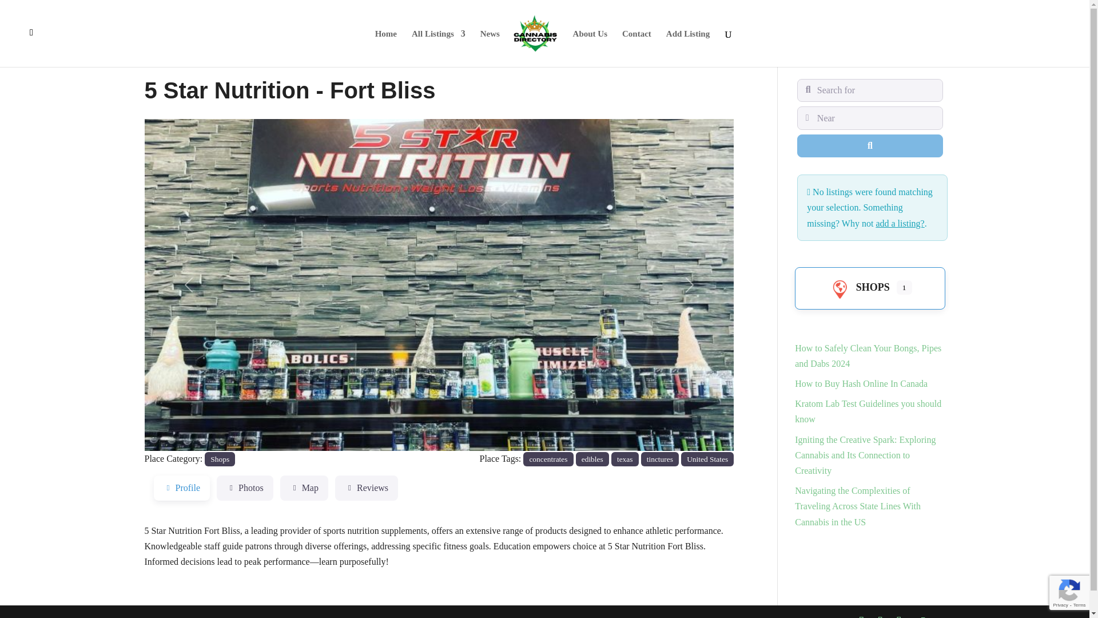  Describe the element at coordinates (304, 488) in the screenshot. I see `Map` at that location.